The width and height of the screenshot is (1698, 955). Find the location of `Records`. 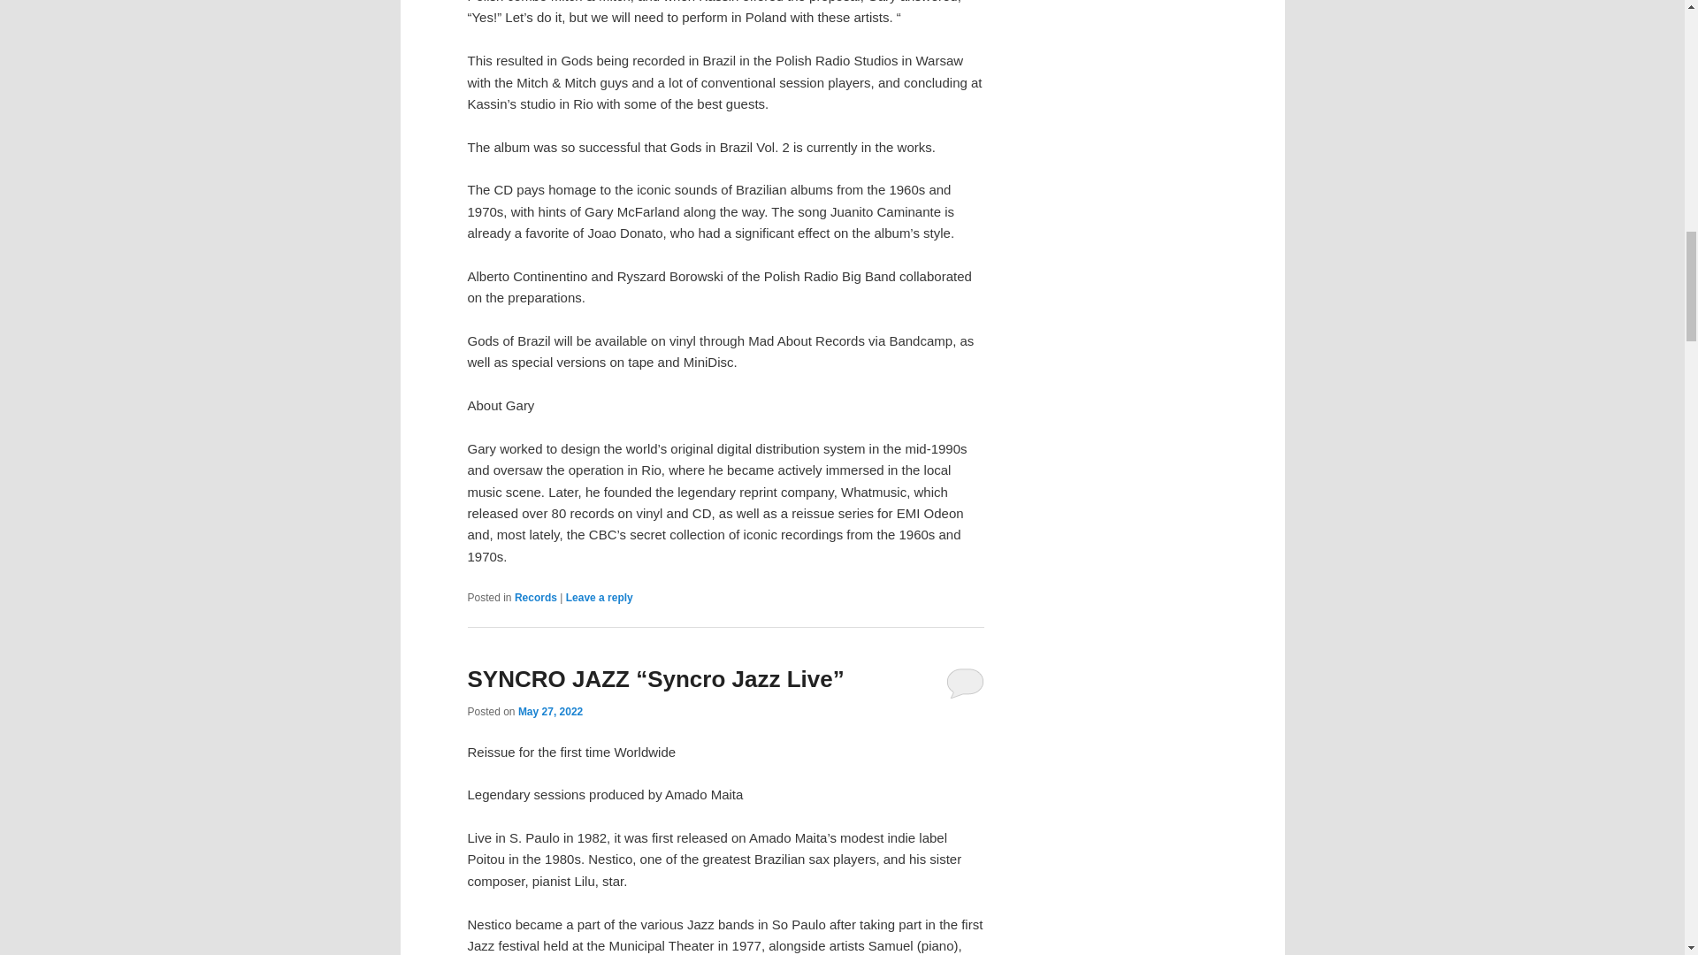

Records is located at coordinates (535, 597).